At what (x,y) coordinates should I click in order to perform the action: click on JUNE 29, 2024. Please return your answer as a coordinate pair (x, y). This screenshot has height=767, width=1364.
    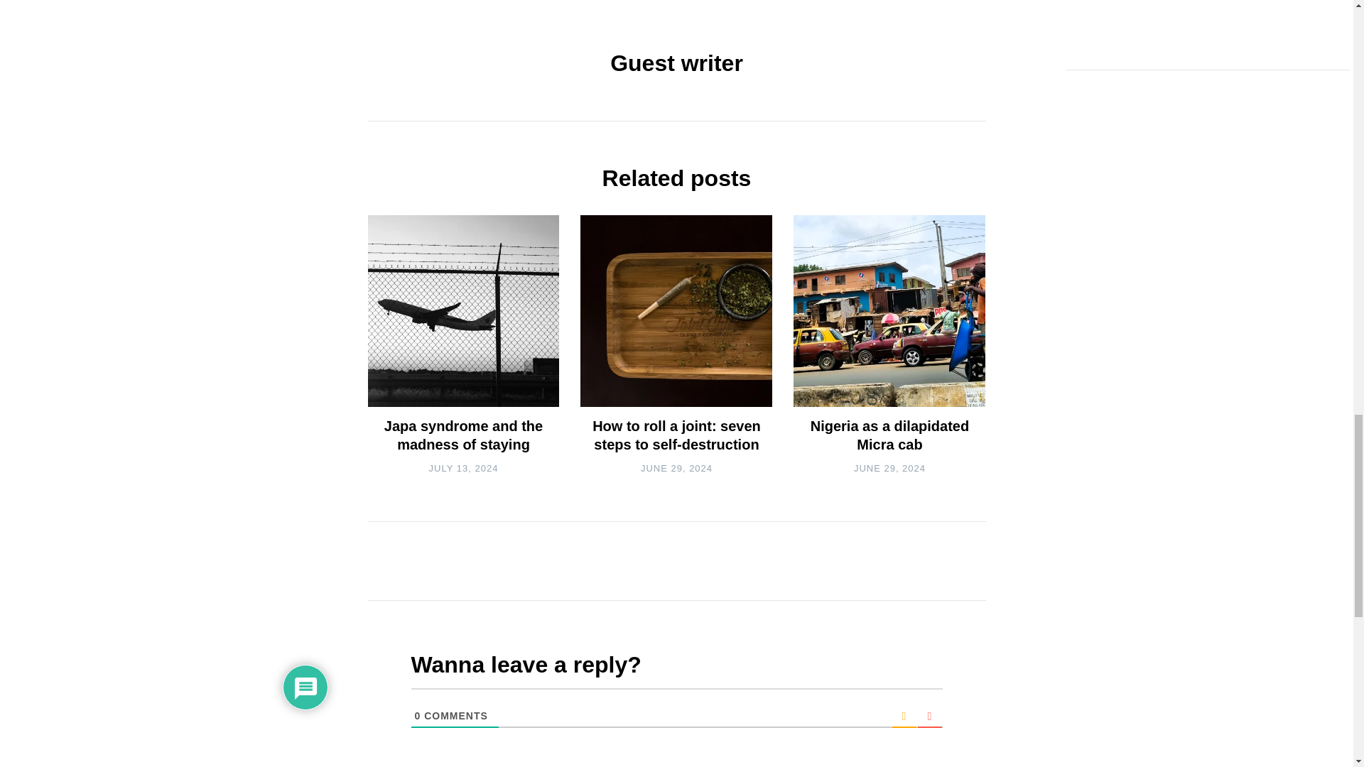
    Looking at the image, I should click on (676, 469).